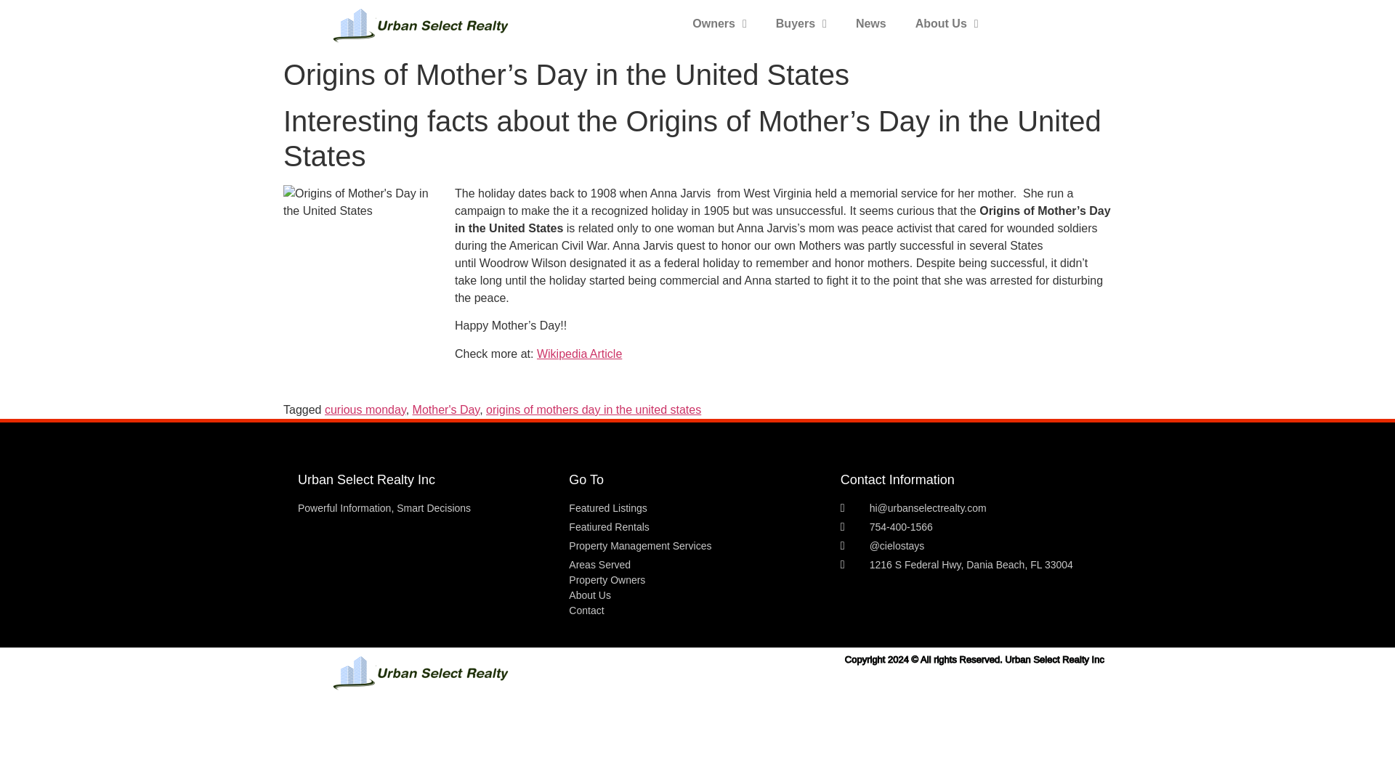 The width and height of the screenshot is (1395, 784). Describe the element at coordinates (580, 354) in the screenshot. I see `Wikipedia Article` at that location.